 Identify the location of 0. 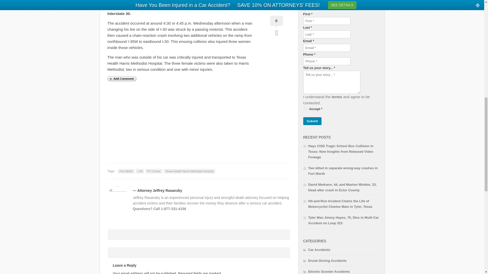
(276, 26).